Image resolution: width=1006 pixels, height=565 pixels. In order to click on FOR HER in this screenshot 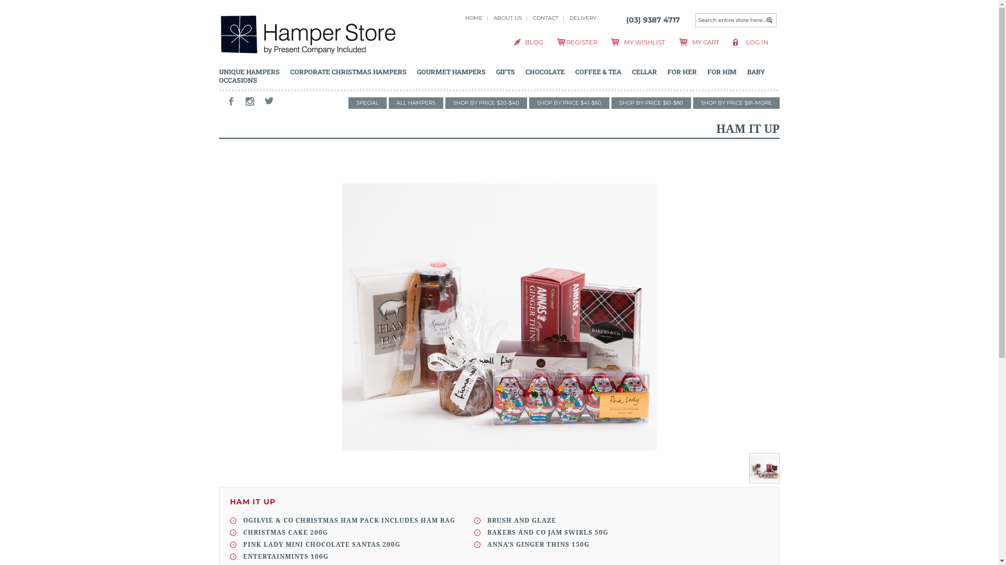, I will do `click(682, 72)`.